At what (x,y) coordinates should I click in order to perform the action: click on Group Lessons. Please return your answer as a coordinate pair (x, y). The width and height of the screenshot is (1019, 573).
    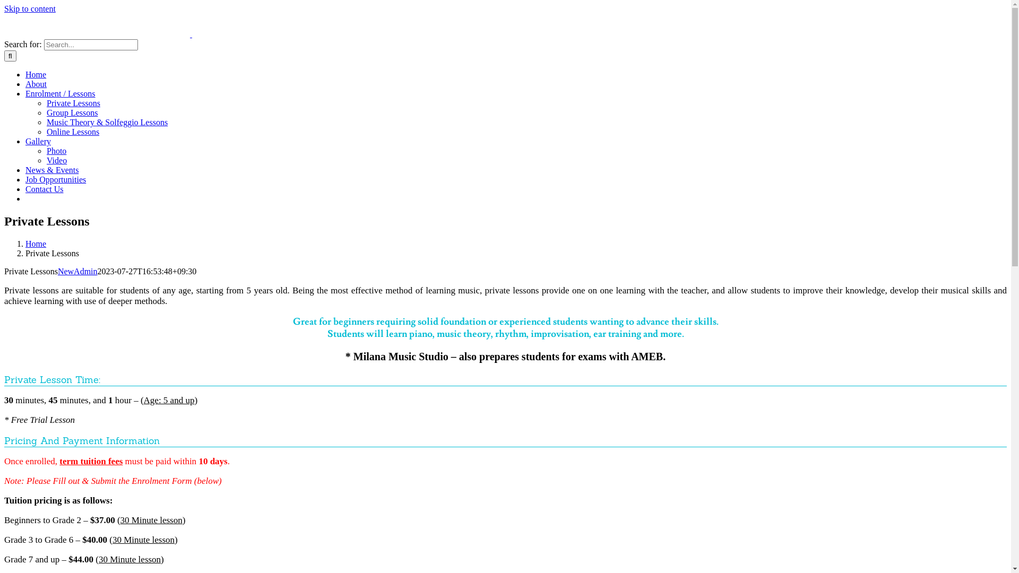
    Looking at the image, I should click on (72, 112).